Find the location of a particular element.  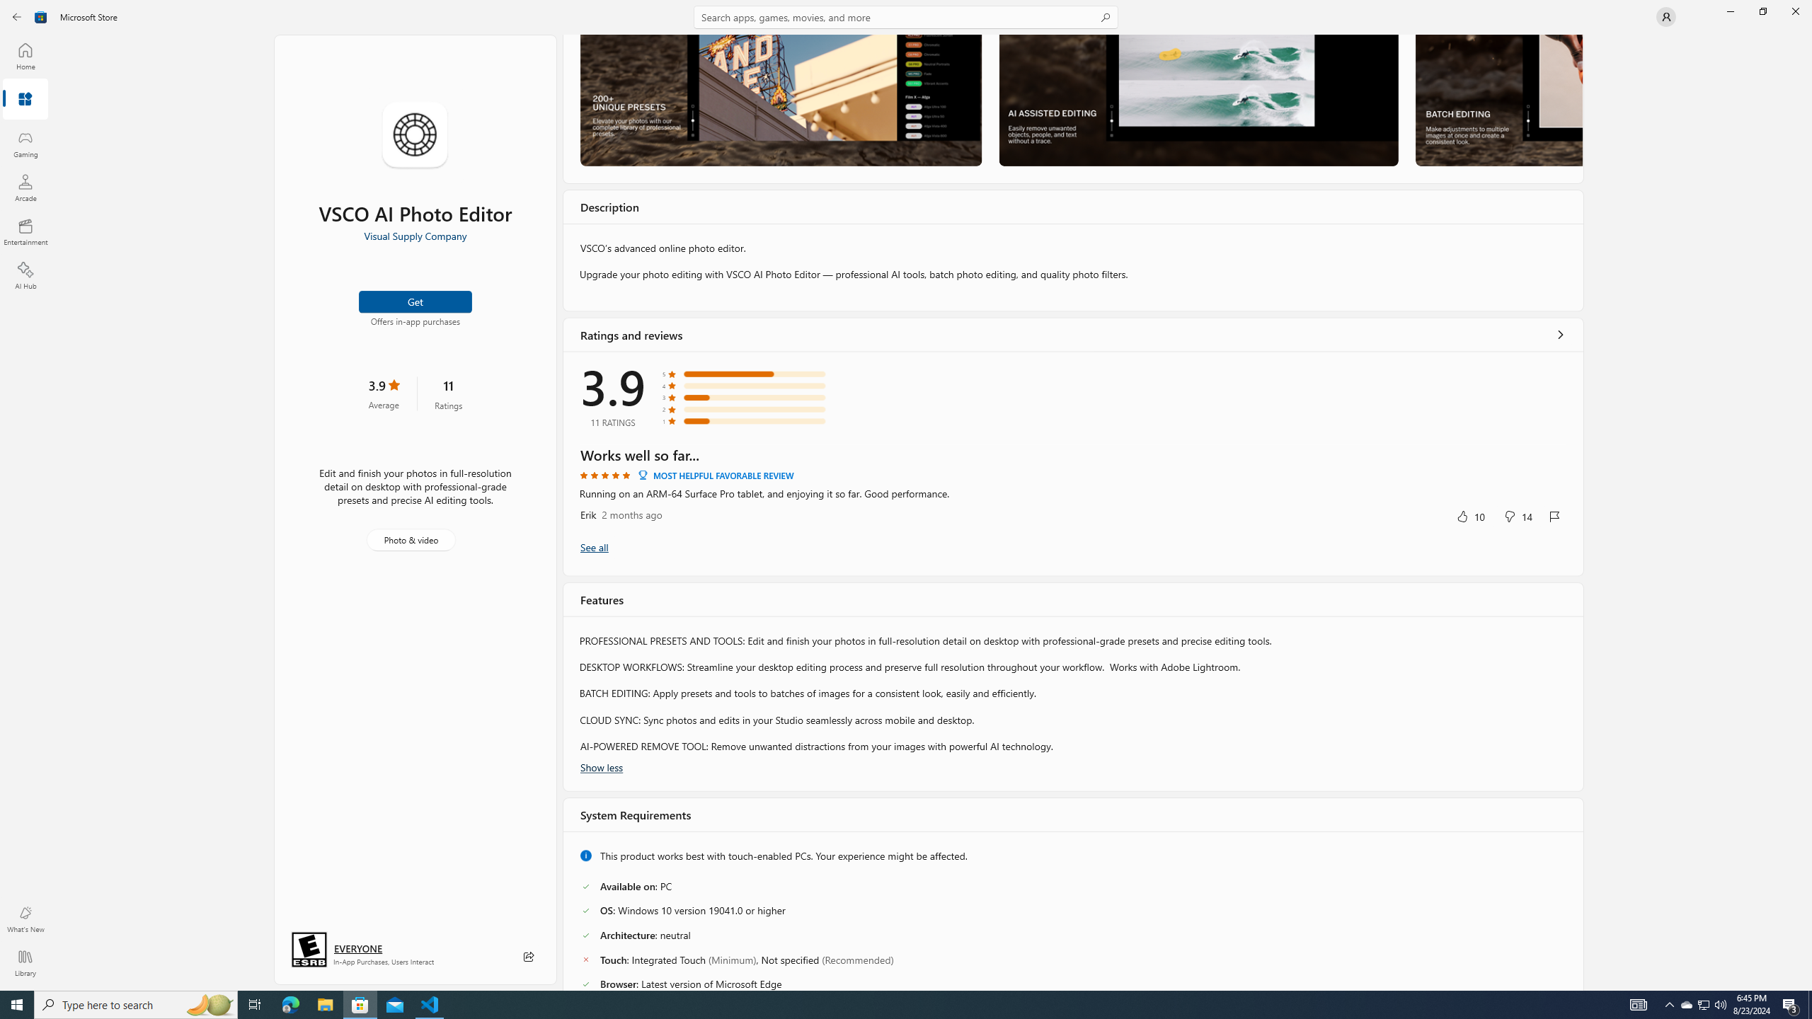

Show less is located at coordinates (602, 767).